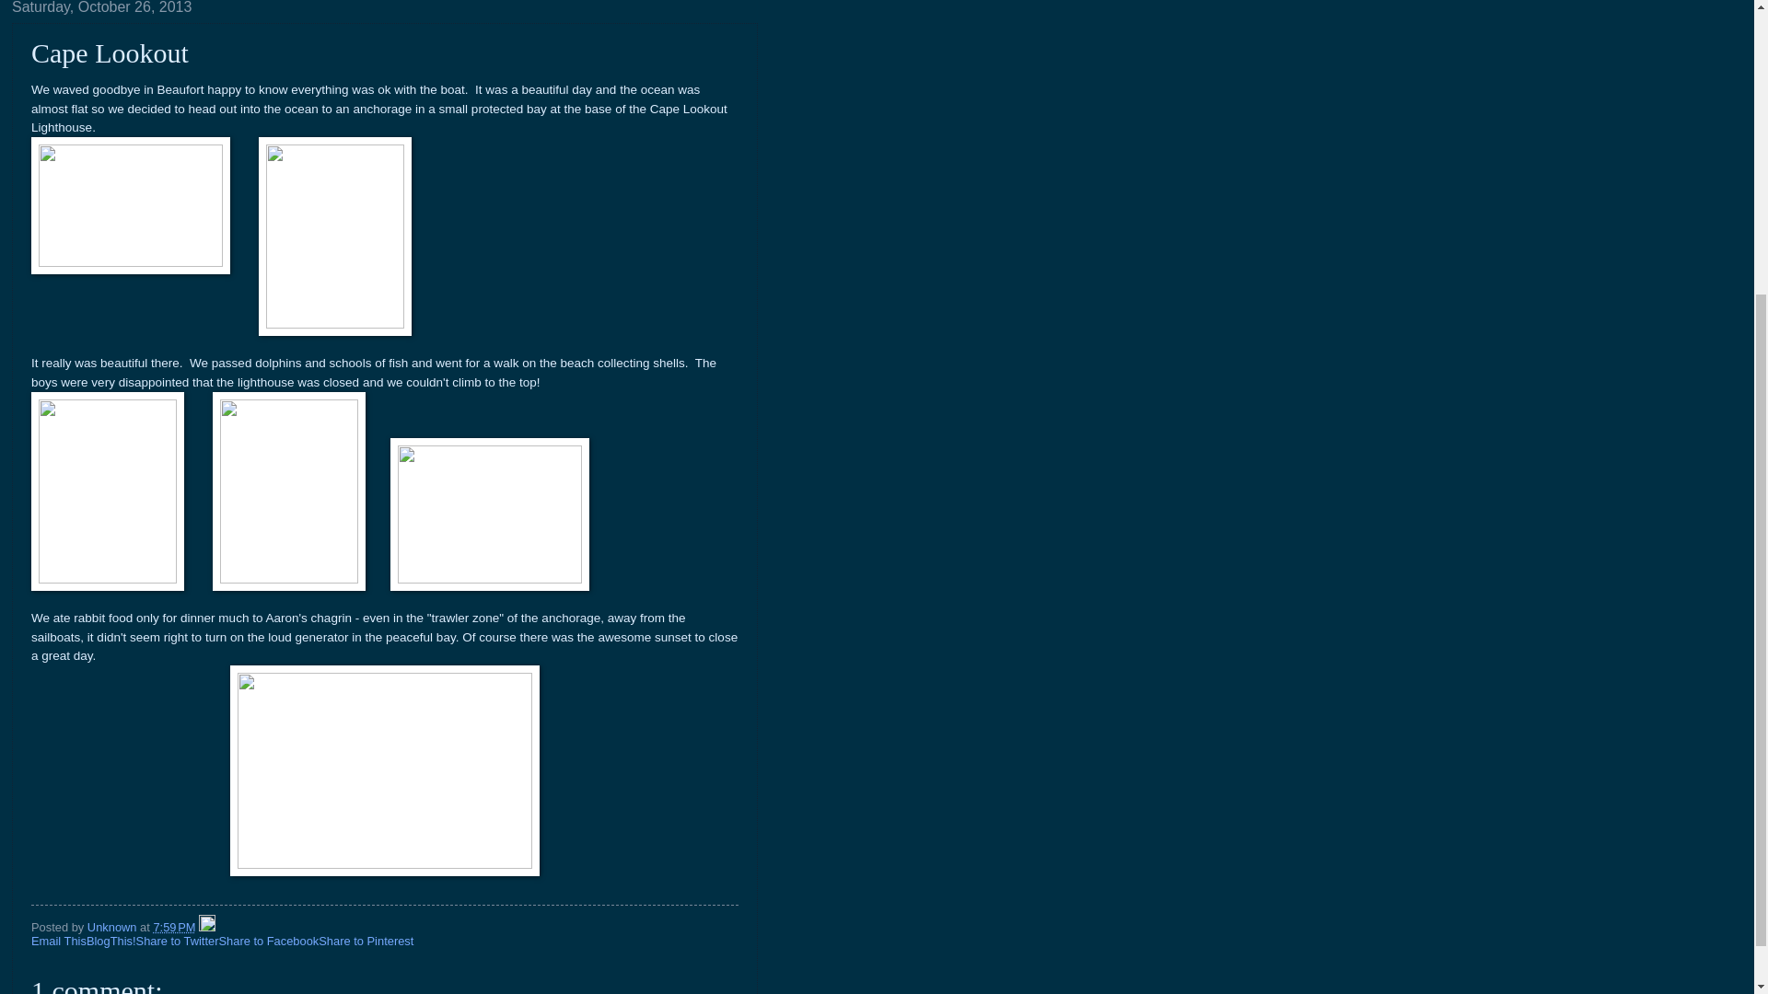 The width and height of the screenshot is (1768, 994). Describe the element at coordinates (110, 941) in the screenshot. I see `BlogThis!` at that location.